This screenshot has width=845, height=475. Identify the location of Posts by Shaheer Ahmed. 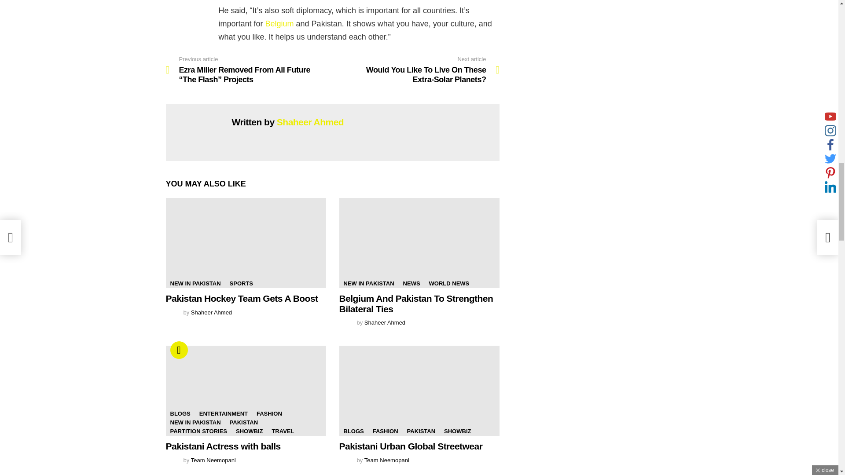
(385, 322).